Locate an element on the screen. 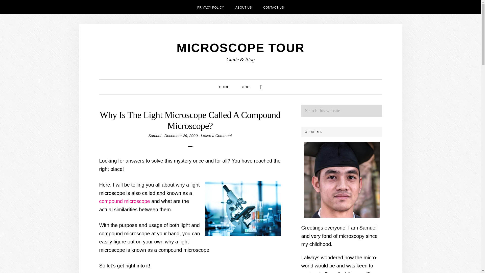  PRIVACY POLICY is located at coordinates (210, 7).